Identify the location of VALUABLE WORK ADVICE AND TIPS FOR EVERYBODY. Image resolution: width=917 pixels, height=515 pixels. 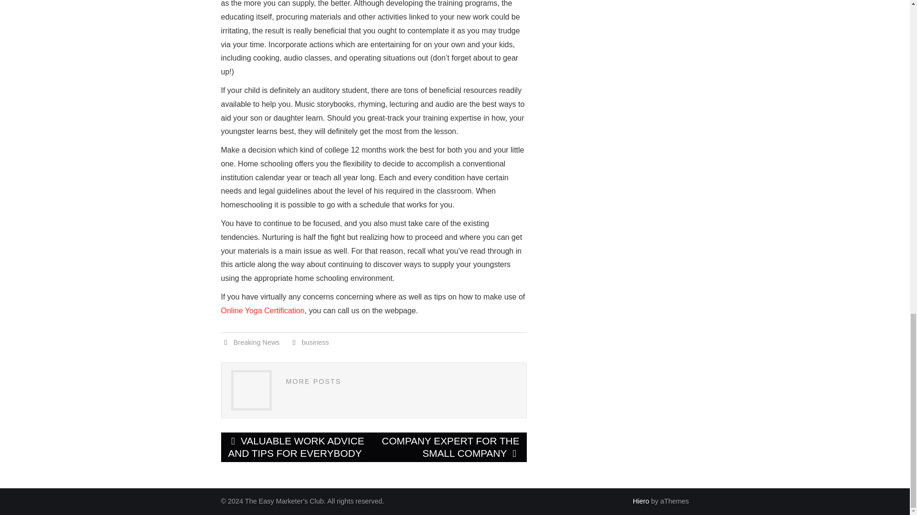
(297, 447).